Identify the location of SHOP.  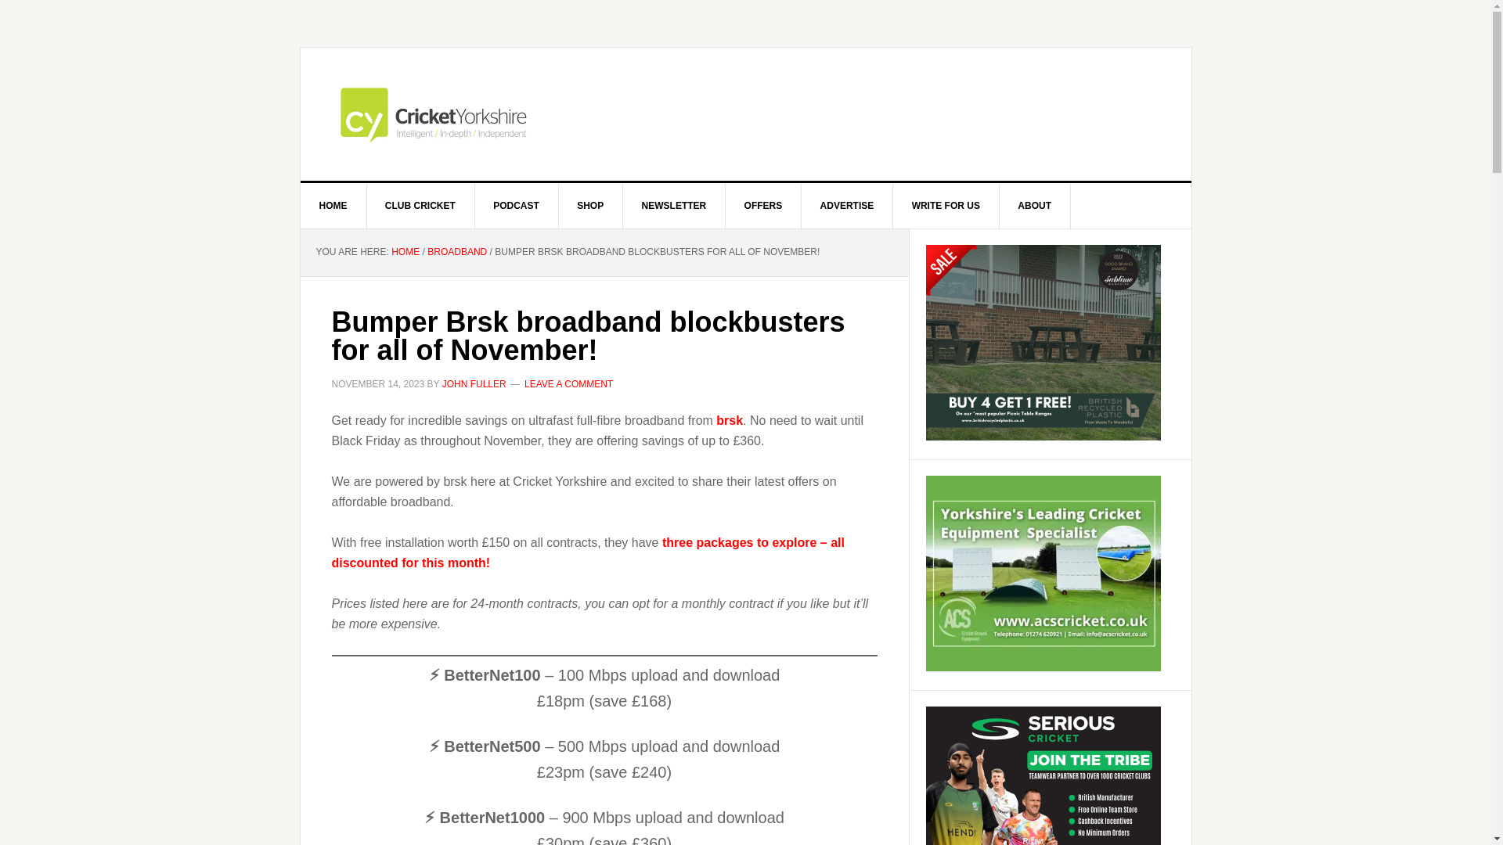
(590, 205).